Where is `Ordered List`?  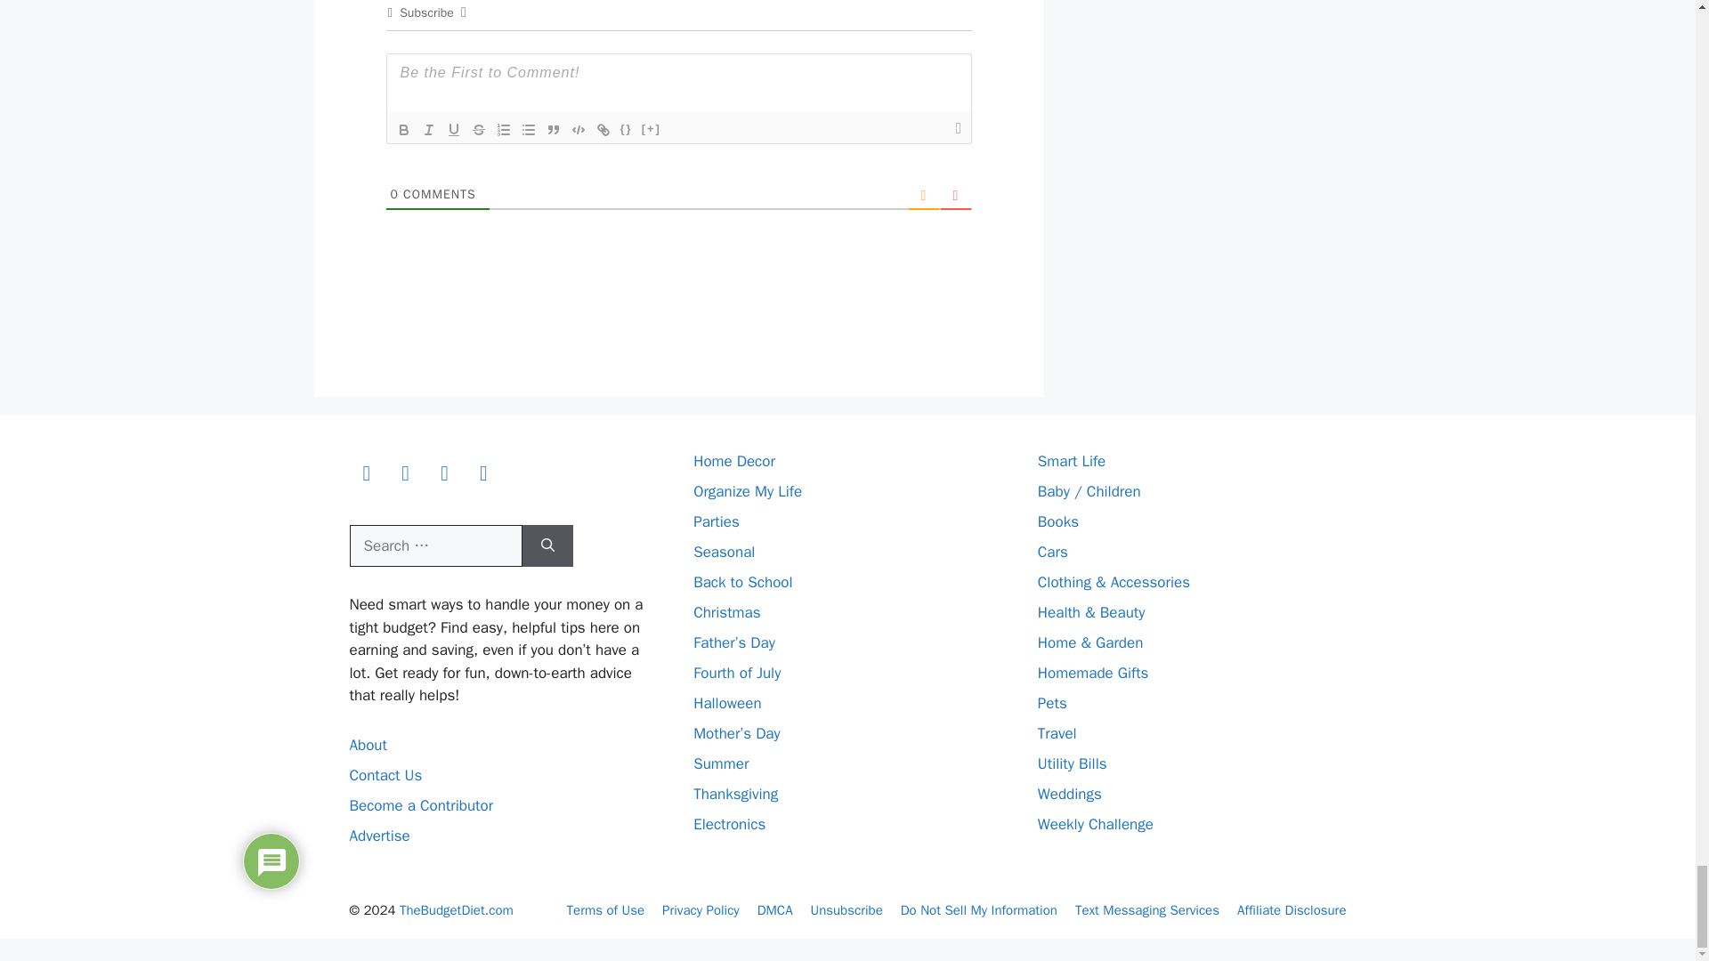
Ordered List is located at coordinates (504, 129).